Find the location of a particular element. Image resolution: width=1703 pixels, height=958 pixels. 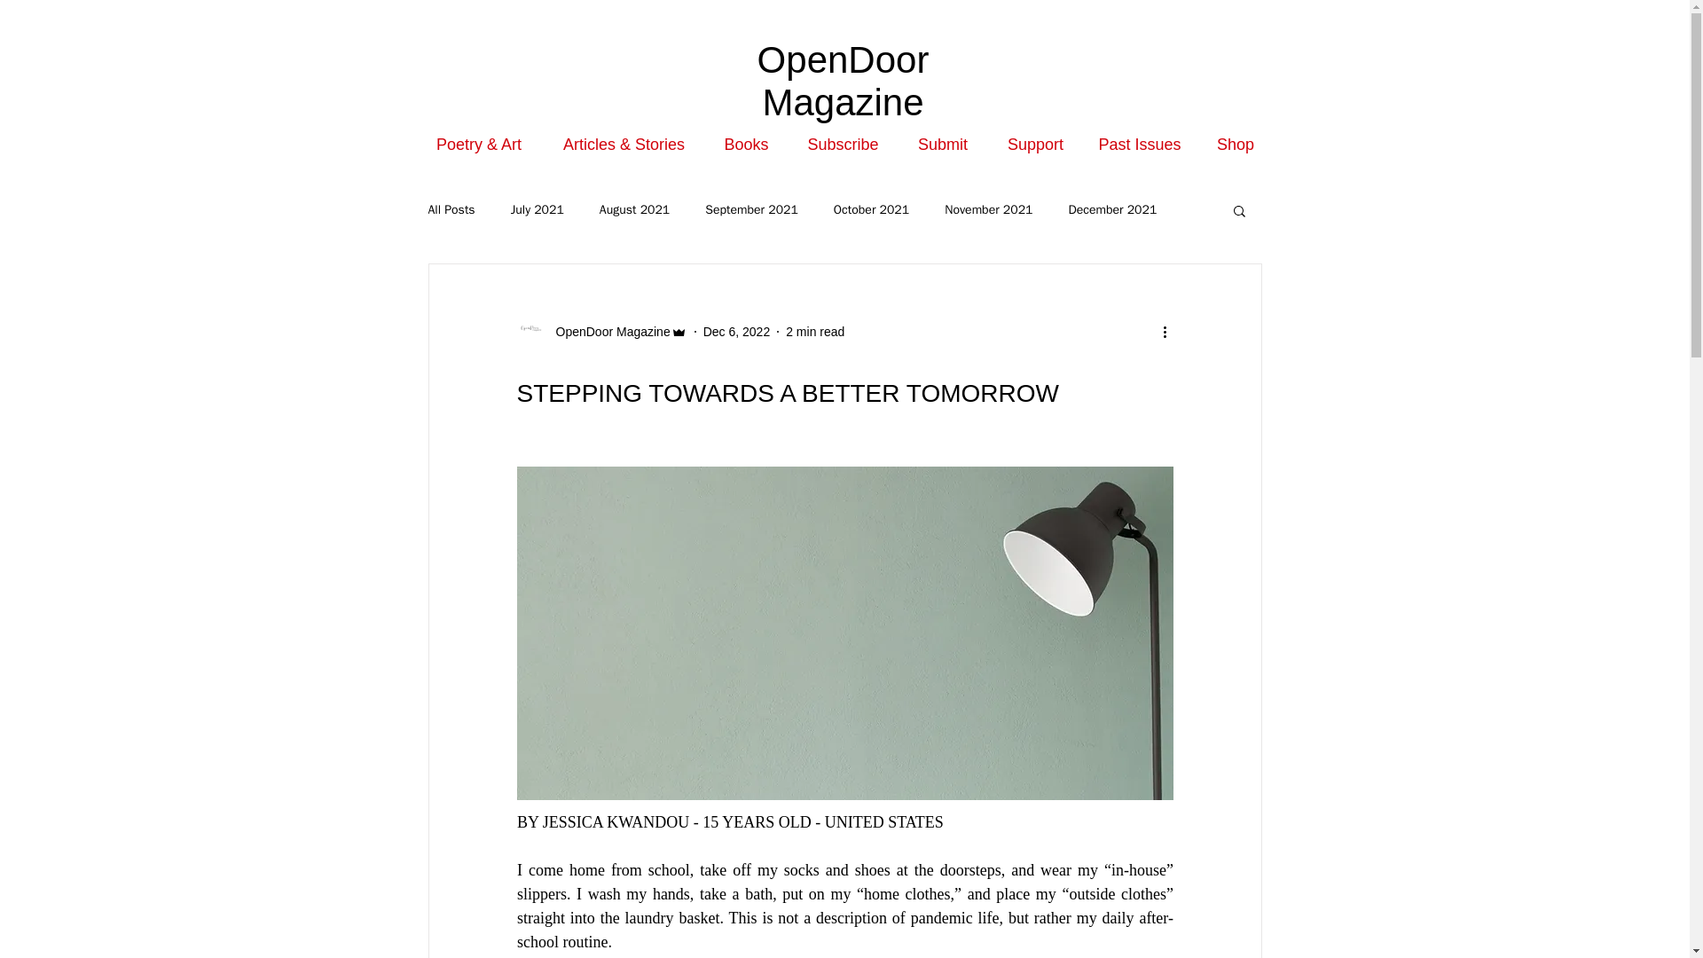

Shop is located at coordinates (1235, 144).